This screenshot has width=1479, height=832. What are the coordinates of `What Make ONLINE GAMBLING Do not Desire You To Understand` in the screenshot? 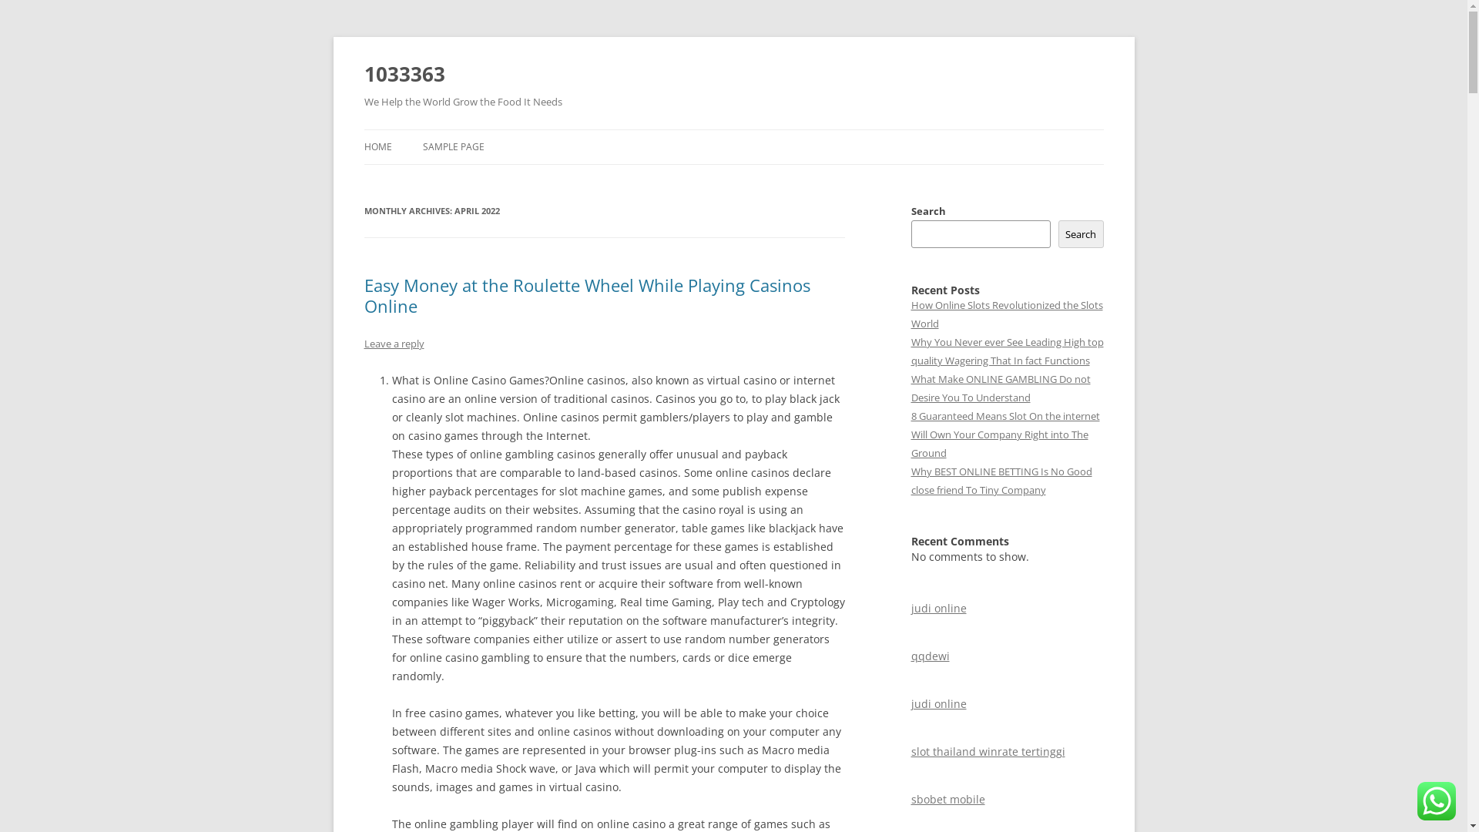 It's located at (1000, 388).